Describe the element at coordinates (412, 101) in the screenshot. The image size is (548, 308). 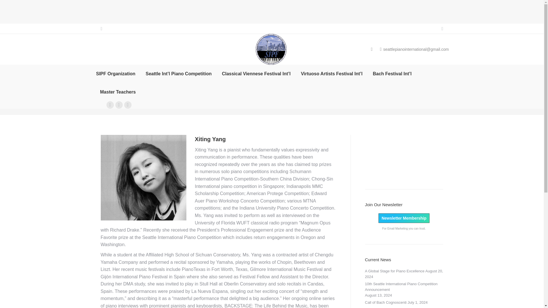
I see `Home` at that location.